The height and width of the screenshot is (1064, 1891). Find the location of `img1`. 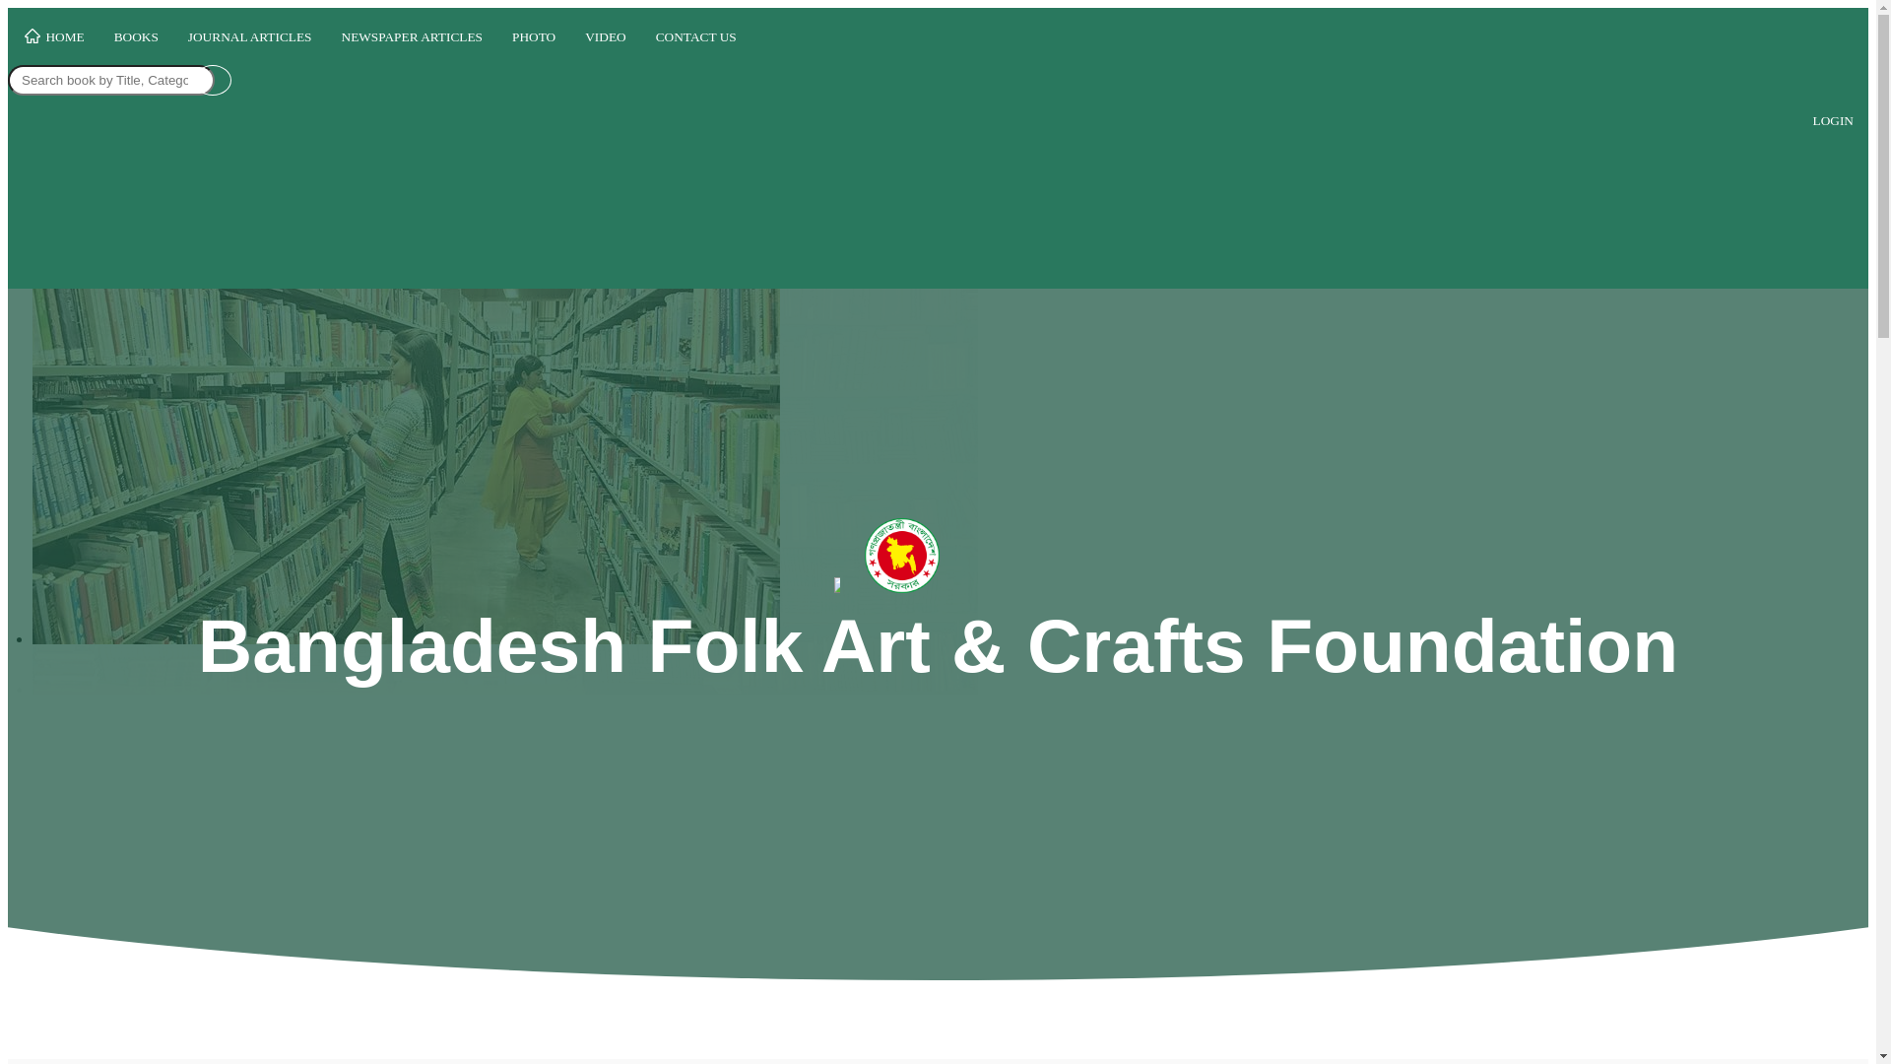

img1 is located at coordinates (406, 418).